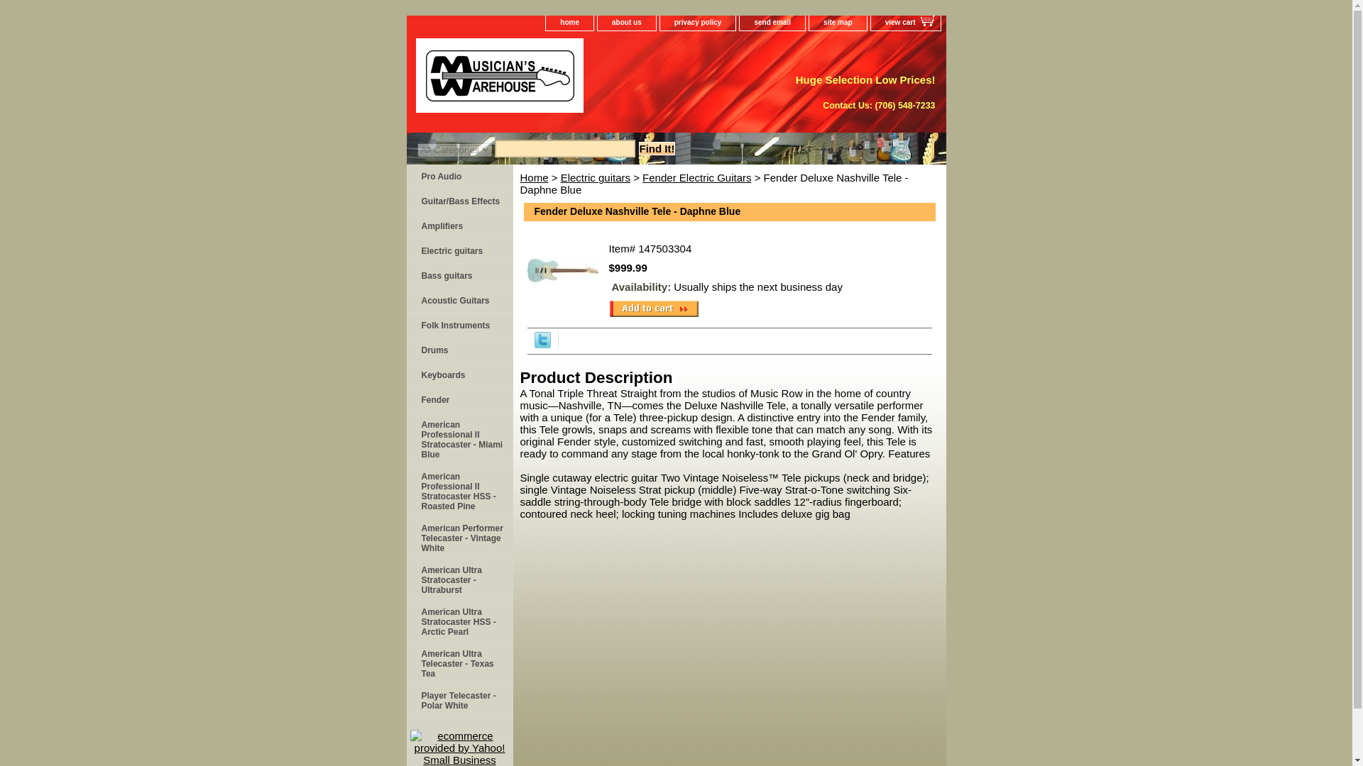 This screenshot has height=766, width=1363. What do you see at coordinates (459, 489) in the screenshot?
I see `American Professional II Stratocaster HSS - Roasted Pine` at bounding box center [459, 489].